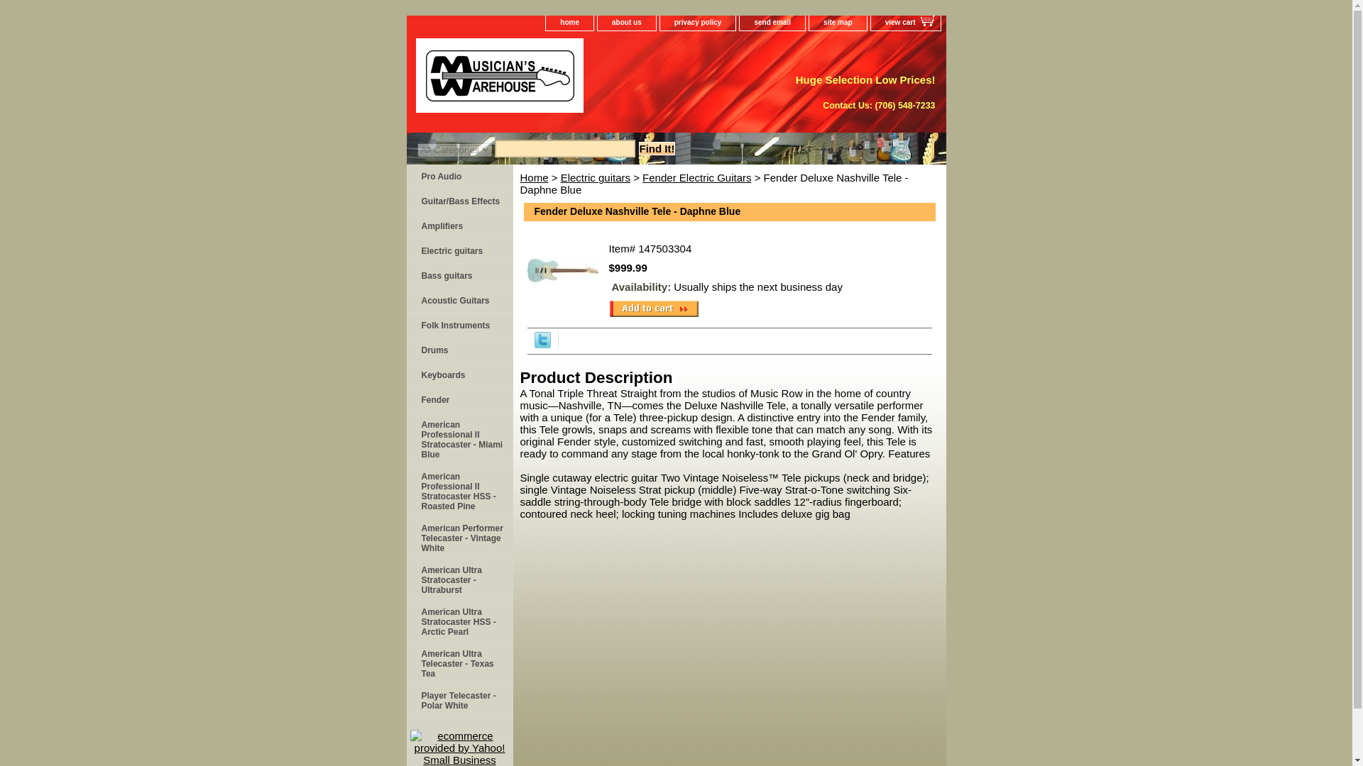 This screenshot has height=766, width=1363. What do you see at coordinates (459, 489) in the screenshot?
I see `American Professional II Stratocaster HSS - Roasted Pine` at bounding box center [459, 489].